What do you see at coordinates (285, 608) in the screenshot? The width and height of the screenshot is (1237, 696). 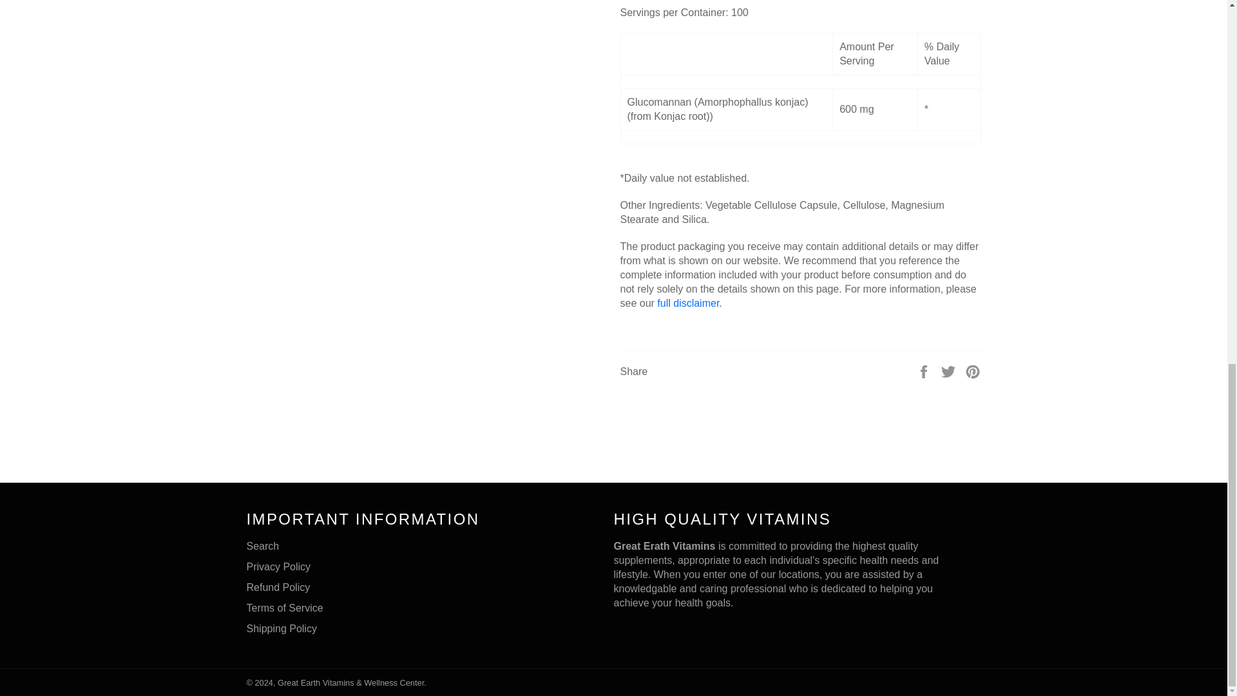 I see `Terms of Service` at bounding box center [285, 608].